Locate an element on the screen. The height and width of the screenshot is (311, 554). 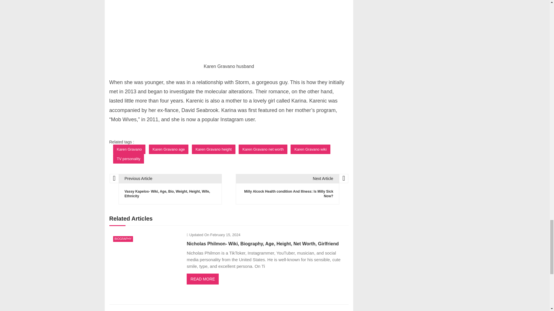
TV personality is located at coordinates (128, 159).